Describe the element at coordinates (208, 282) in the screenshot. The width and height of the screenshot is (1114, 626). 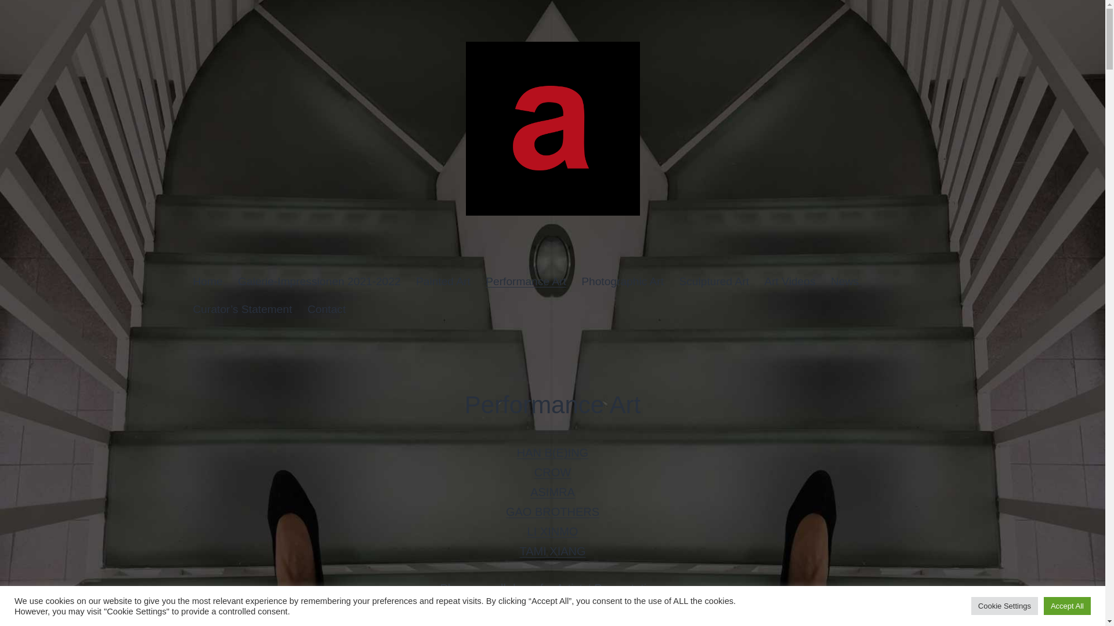
I see `Home` at that location.